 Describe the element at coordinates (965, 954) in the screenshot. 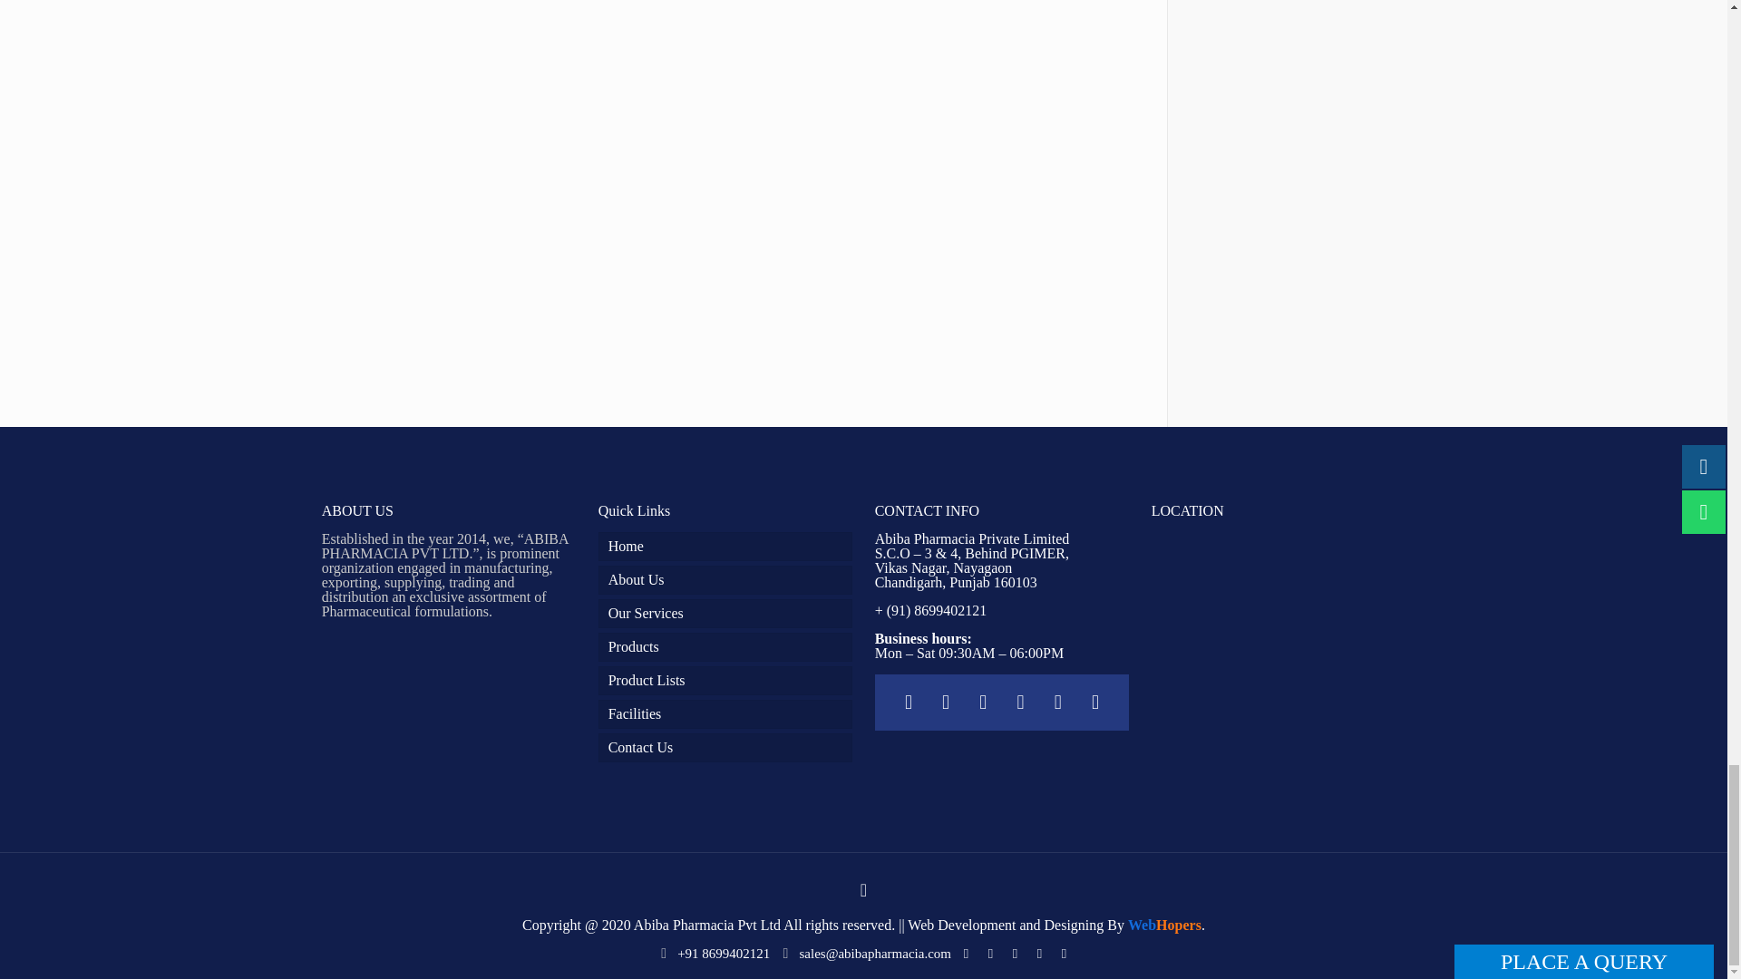

I see `Facebook` at that location.